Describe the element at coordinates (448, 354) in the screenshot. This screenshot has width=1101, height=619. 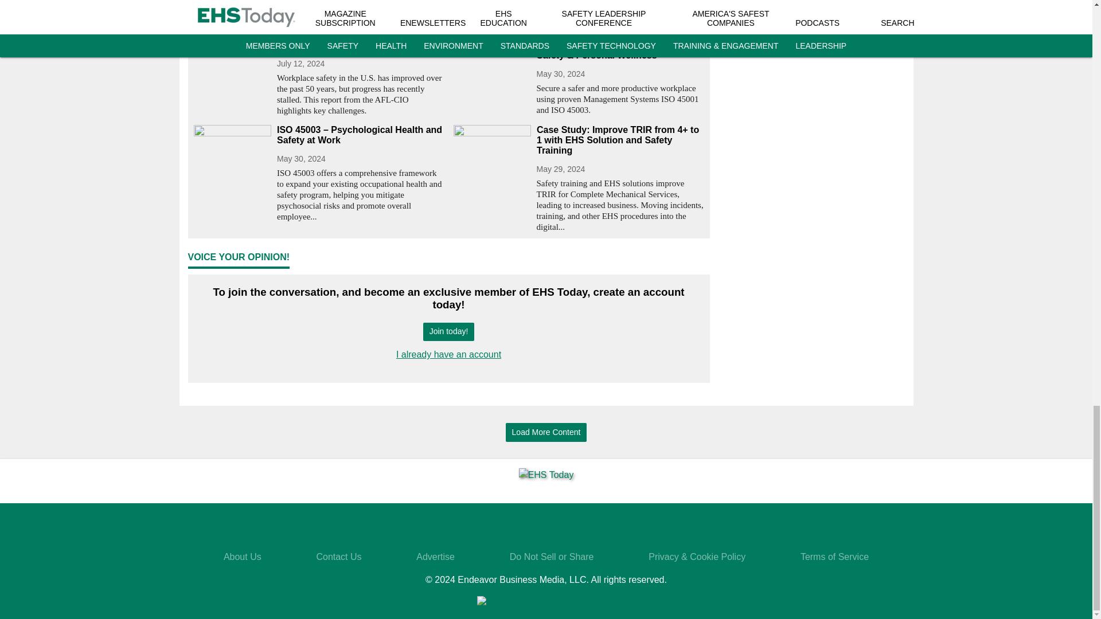
I see `I already have an account` at that location.